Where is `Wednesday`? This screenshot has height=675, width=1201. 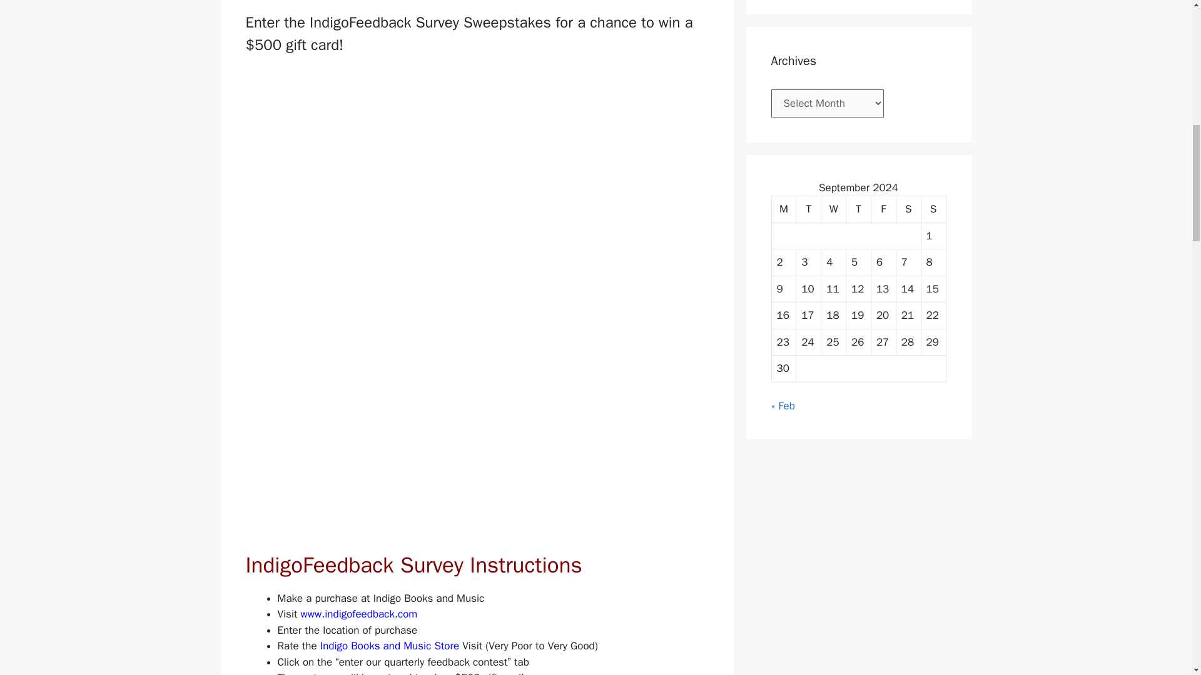
Wednesday is located at coordinates (834, 210).